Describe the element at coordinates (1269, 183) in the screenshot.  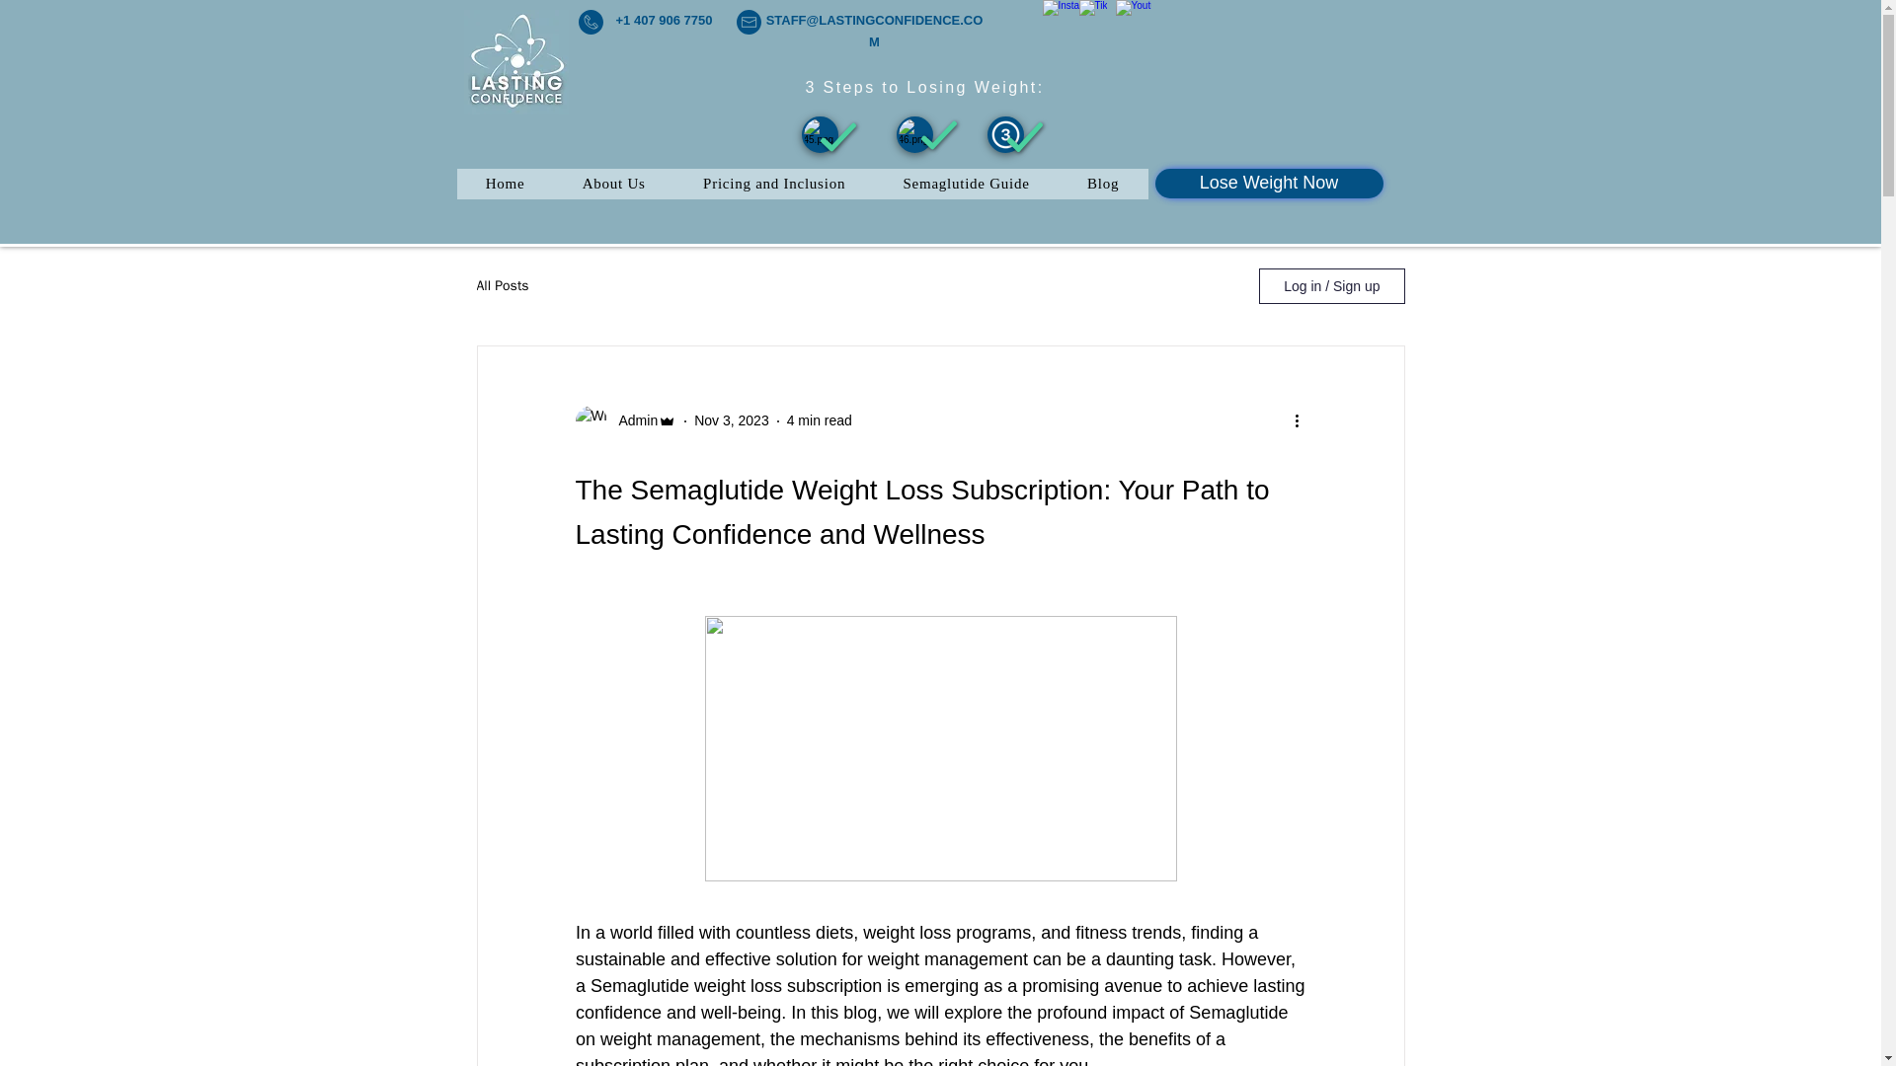
I see `Lose Weight Now` at that location.